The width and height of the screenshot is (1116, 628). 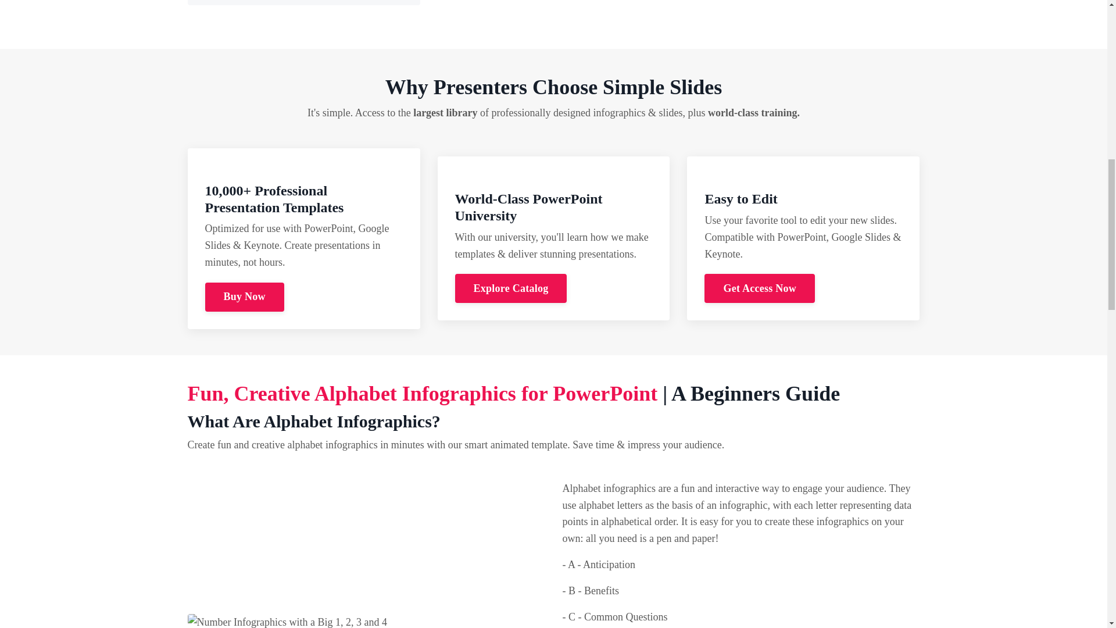 I want to click on Buy Now, so click(x=245, y=297).